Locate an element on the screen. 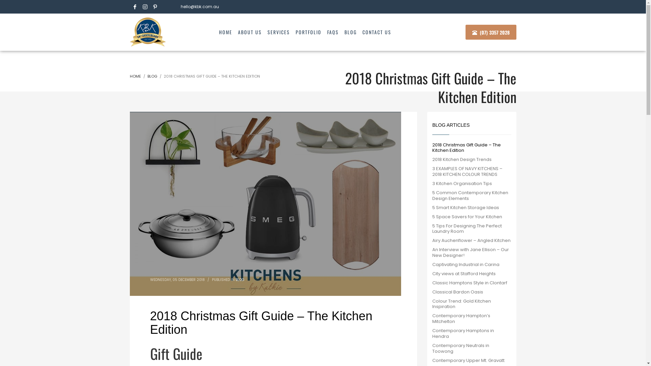 This screenshot has width=651, height=366. 5 Smart Kitchen Storage Ideas is located at coordinates (472, 208).